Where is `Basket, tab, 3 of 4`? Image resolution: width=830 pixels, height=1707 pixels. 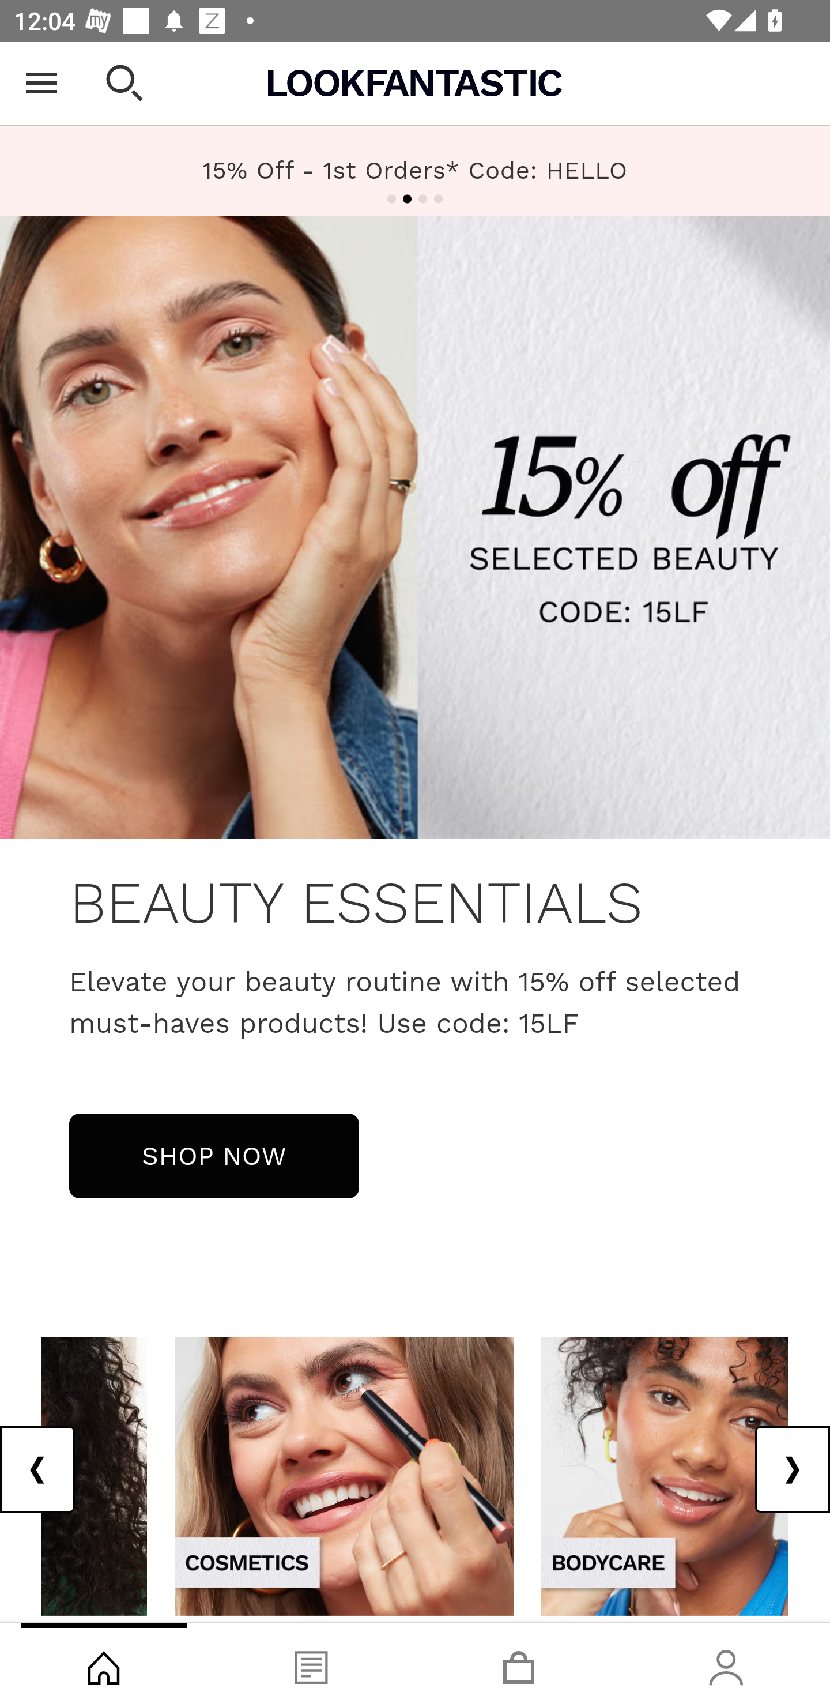 Basket, tab, 3 of 4 is located at coordinates (519, 1665).